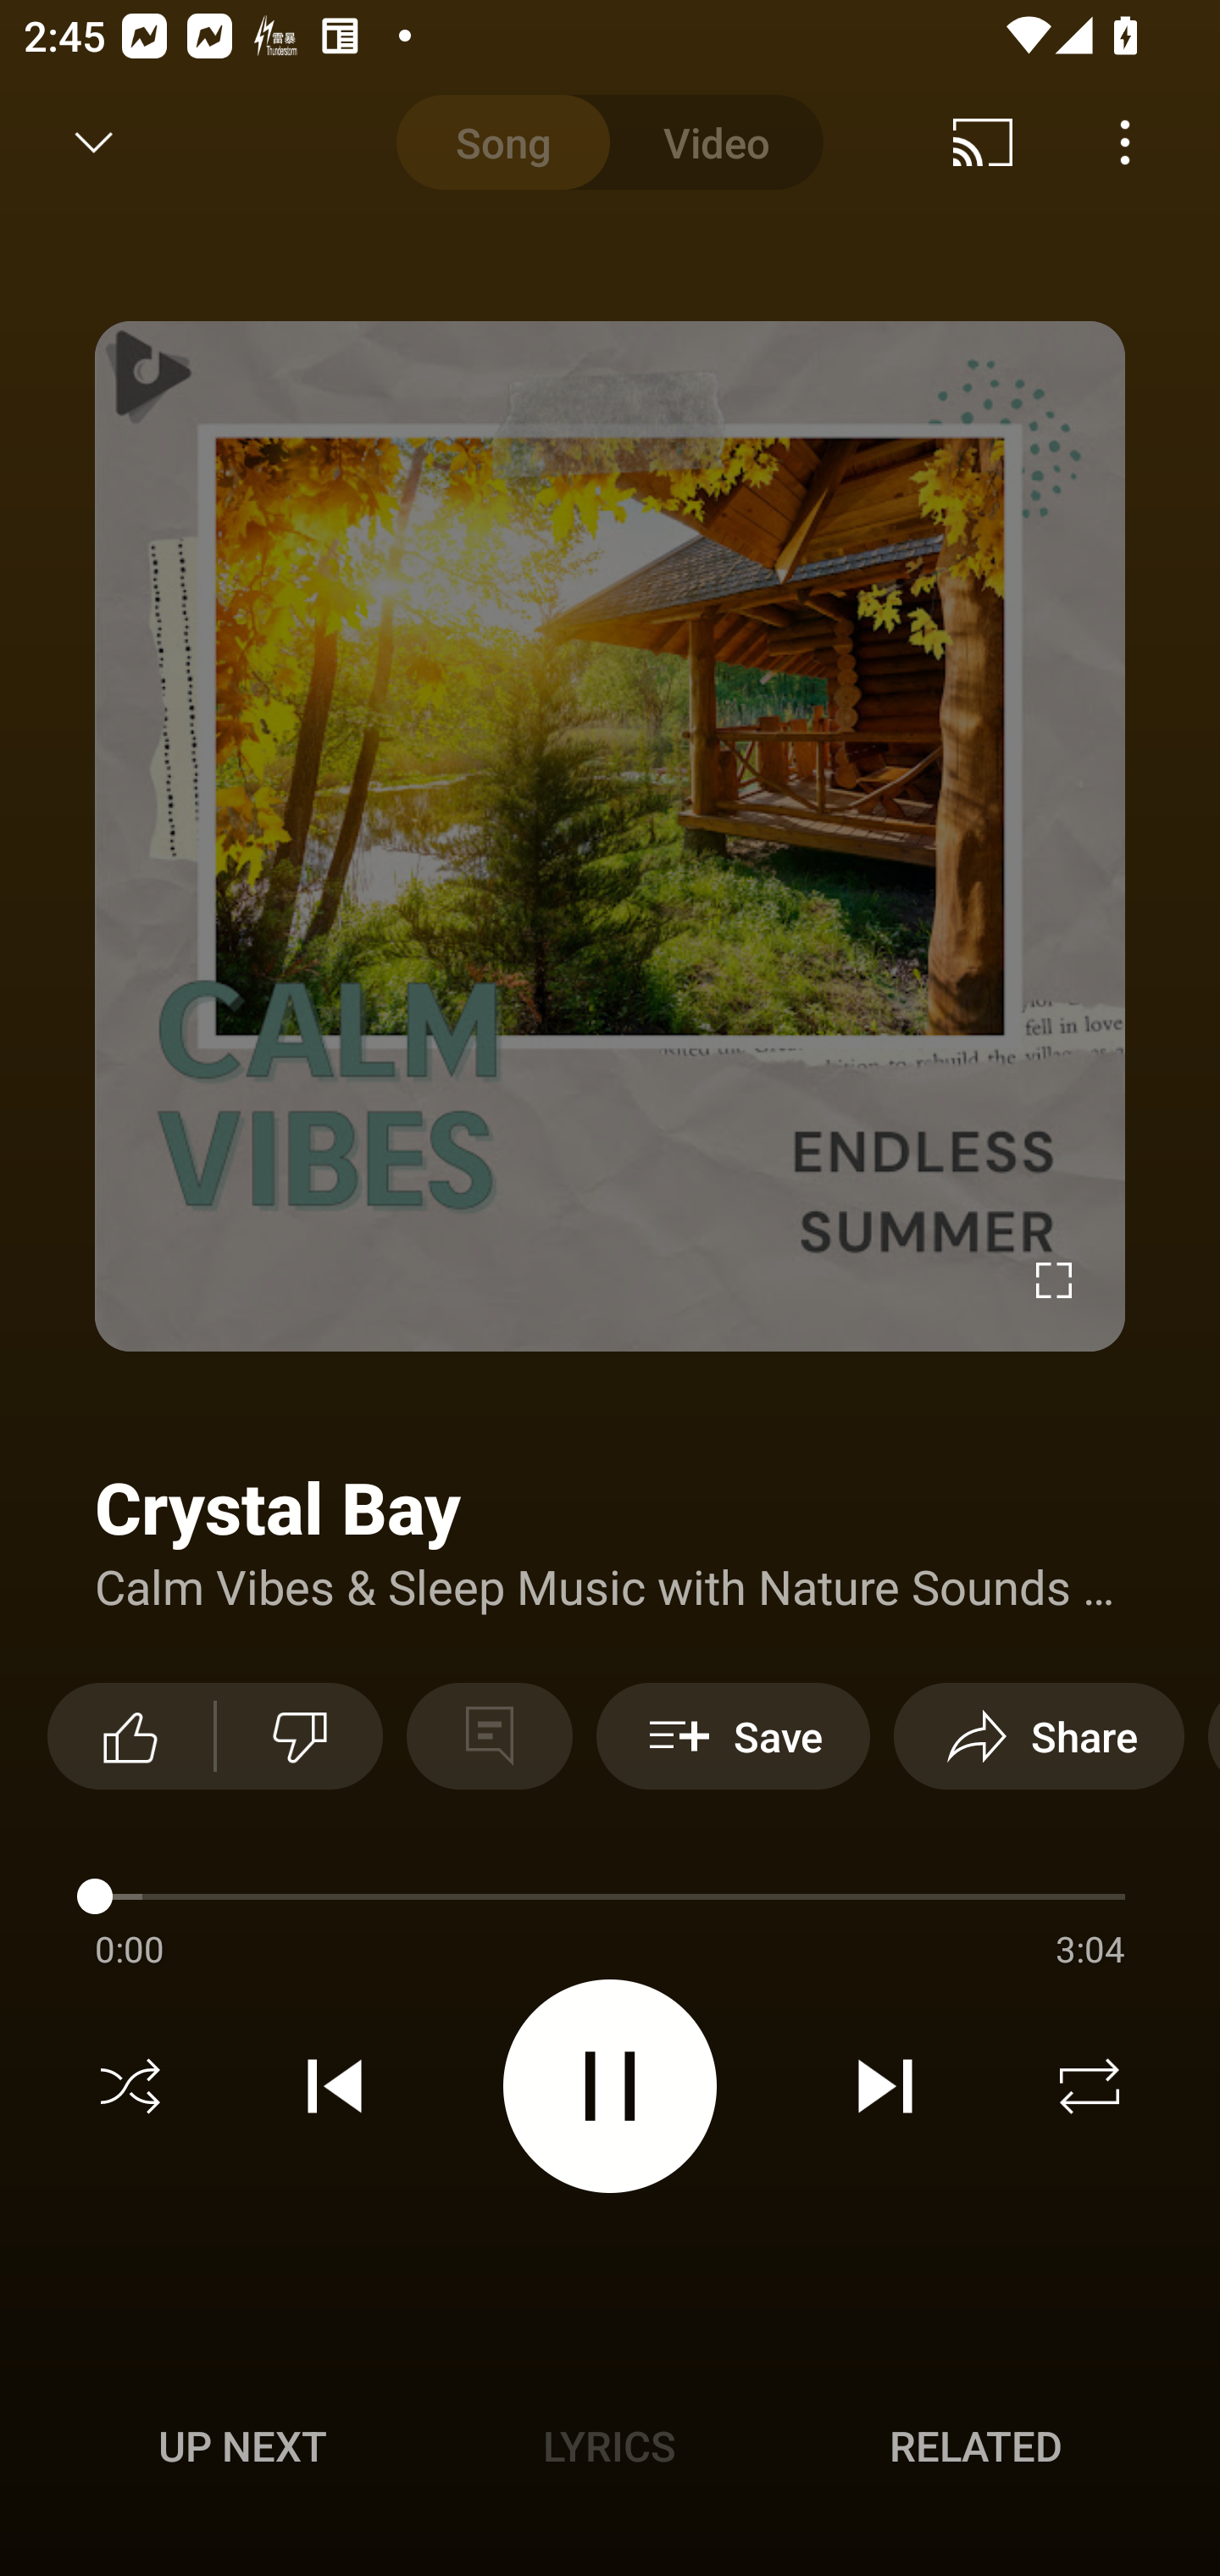 The height and width of the screenshot is (2576, 1220). Describe the element at coordinates (1039, 1735) in the screenshot. I see `Share` at that location.